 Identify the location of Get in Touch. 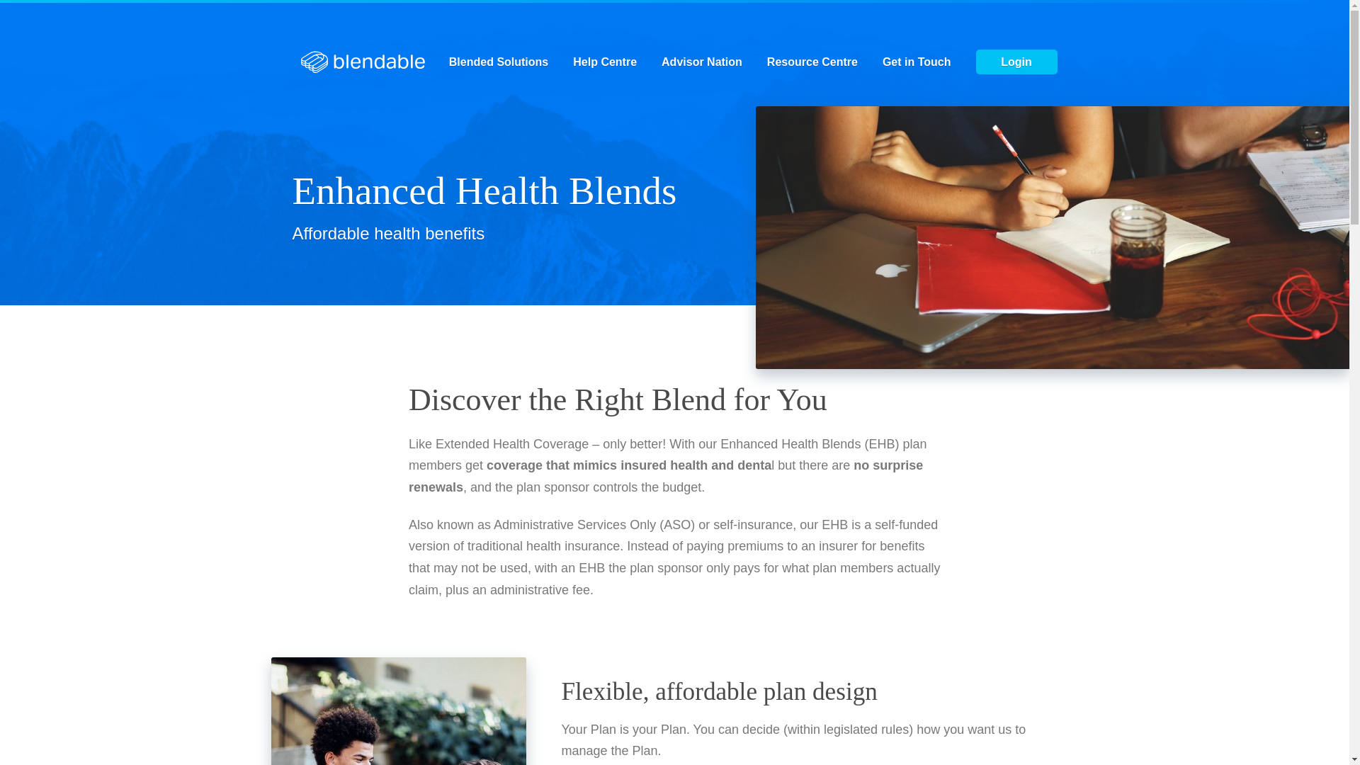
(917, 62).